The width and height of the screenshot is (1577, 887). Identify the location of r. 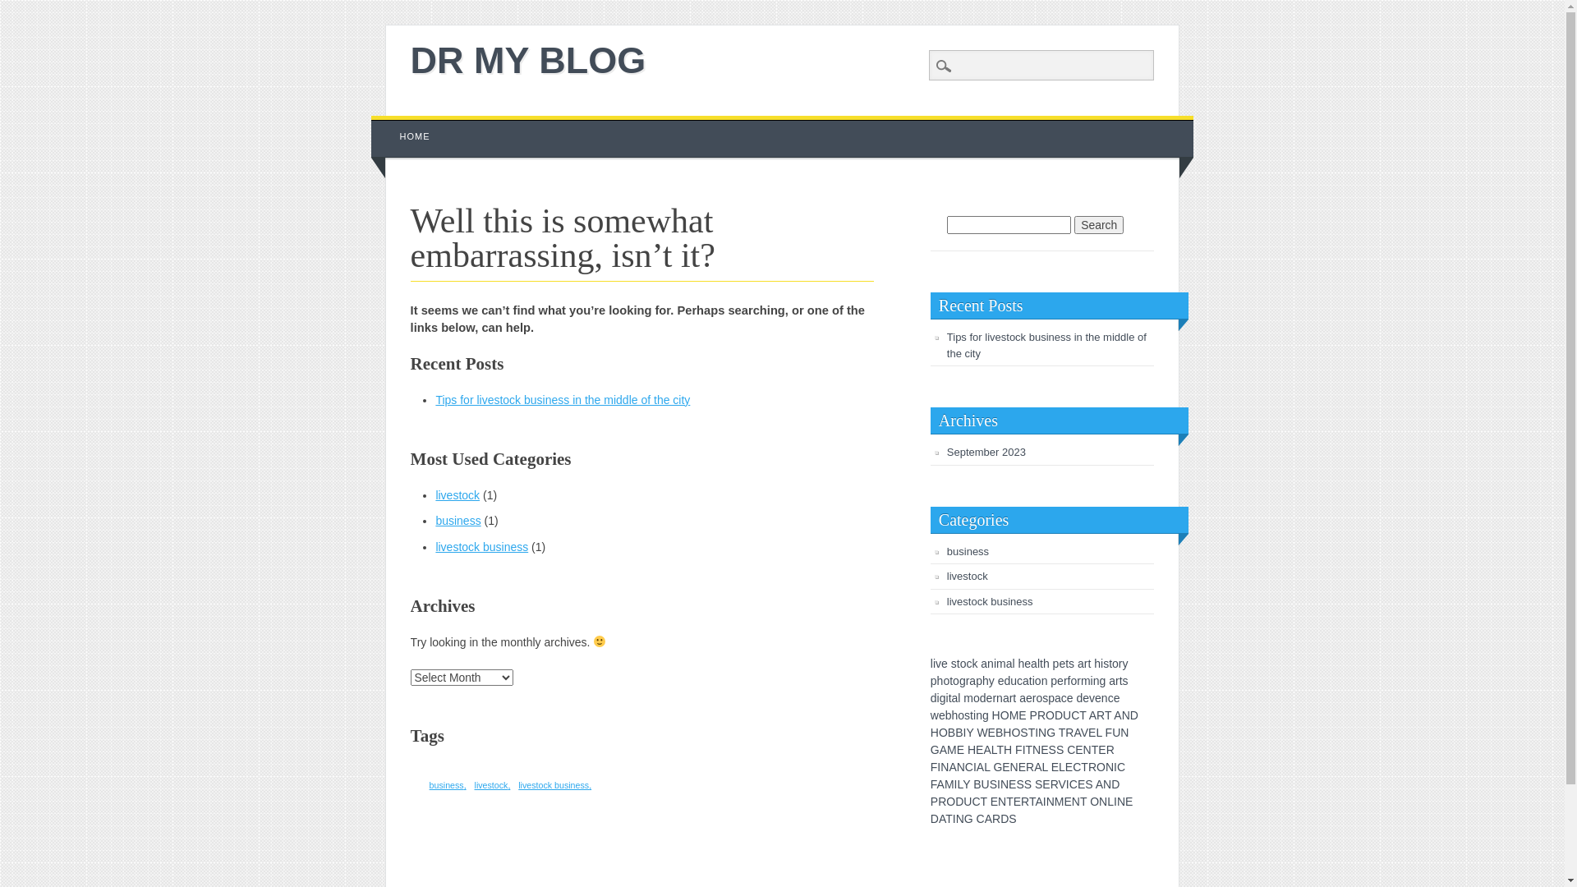
(1066, 681).